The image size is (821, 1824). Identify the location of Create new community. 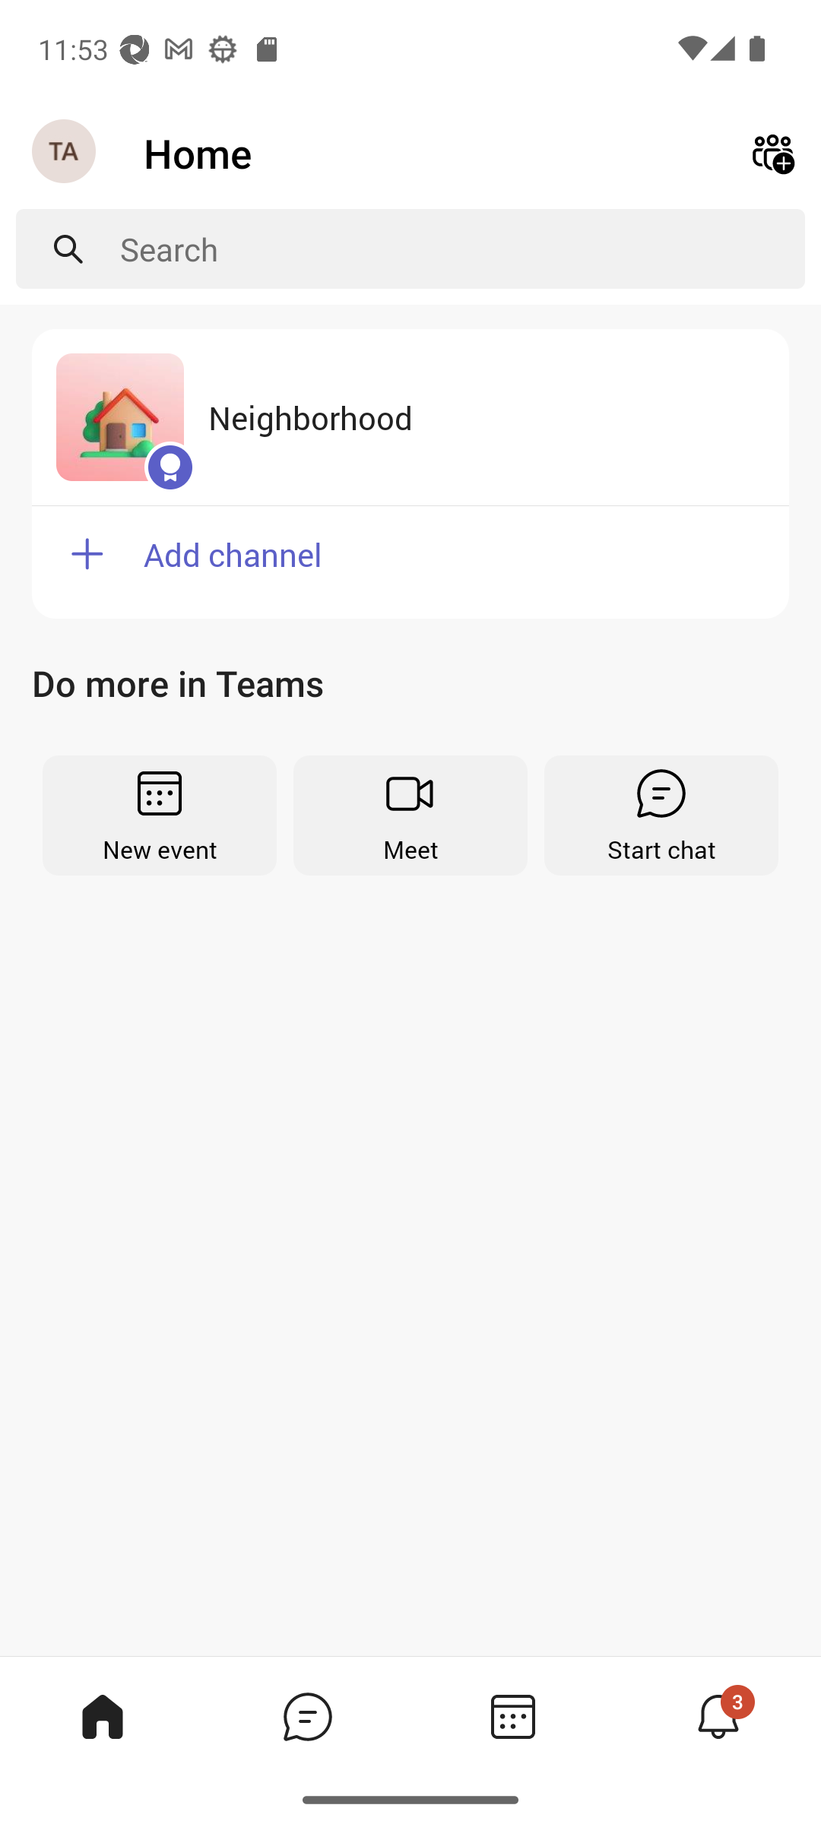
(772, 154).